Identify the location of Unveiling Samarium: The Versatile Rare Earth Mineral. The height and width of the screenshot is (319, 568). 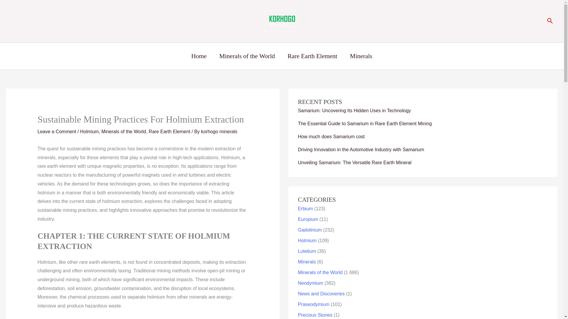
(354, 162).